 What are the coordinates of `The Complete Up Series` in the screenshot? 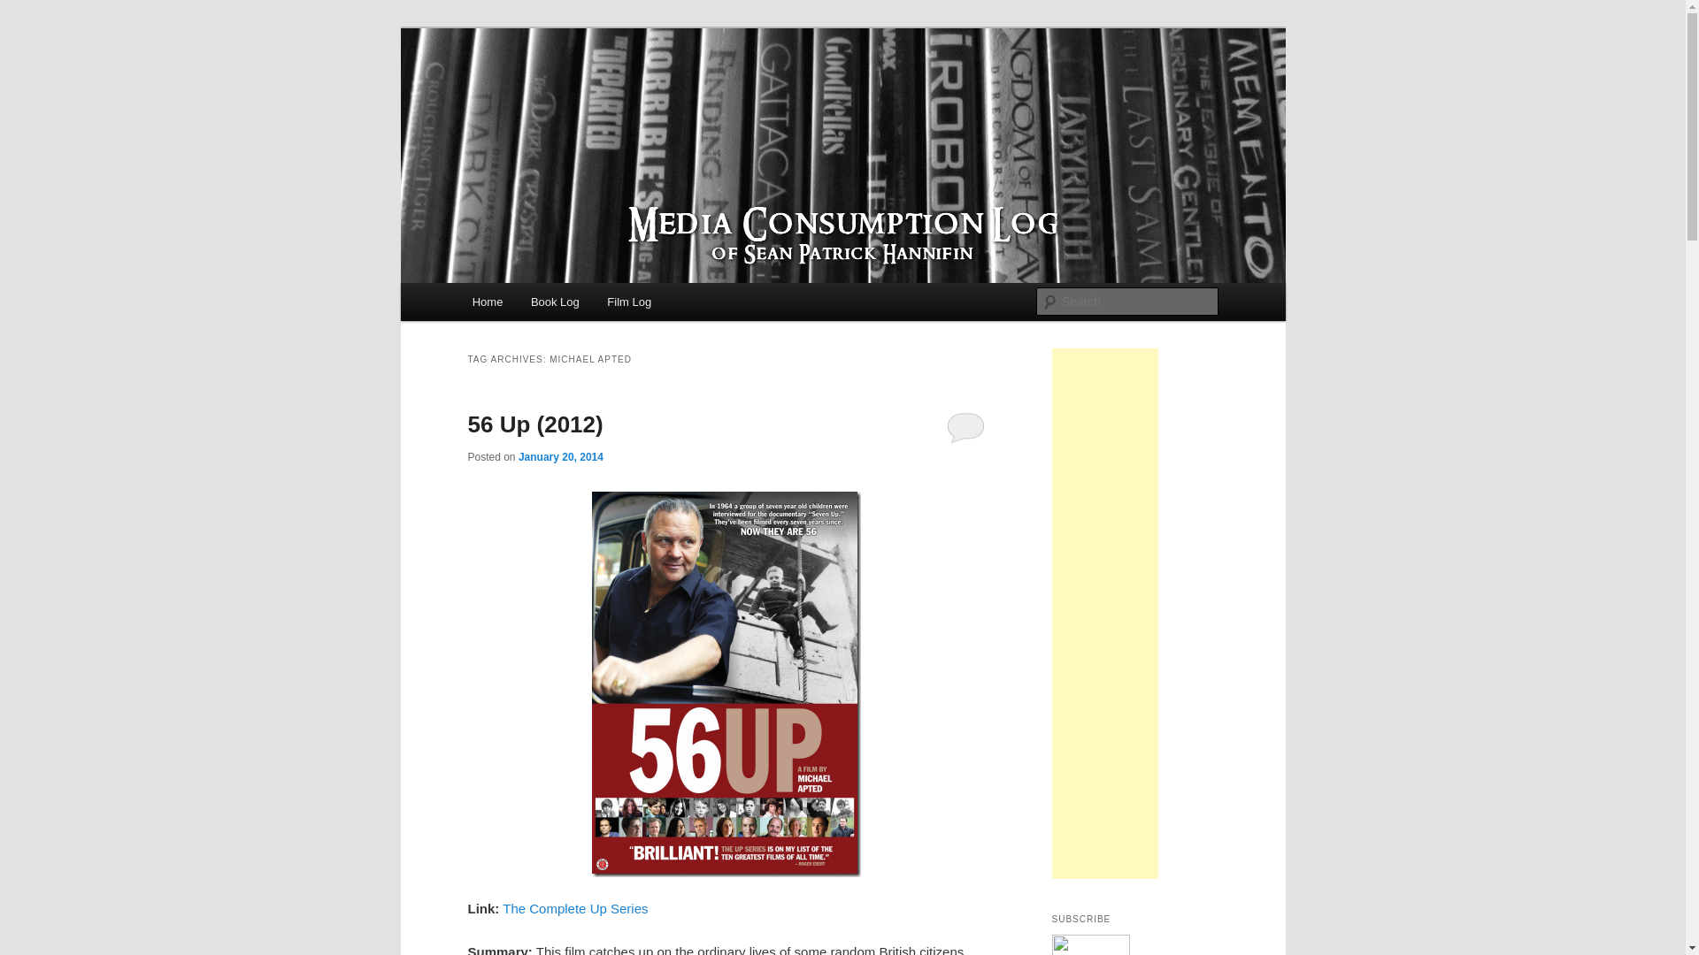 It's located at (575, 908).